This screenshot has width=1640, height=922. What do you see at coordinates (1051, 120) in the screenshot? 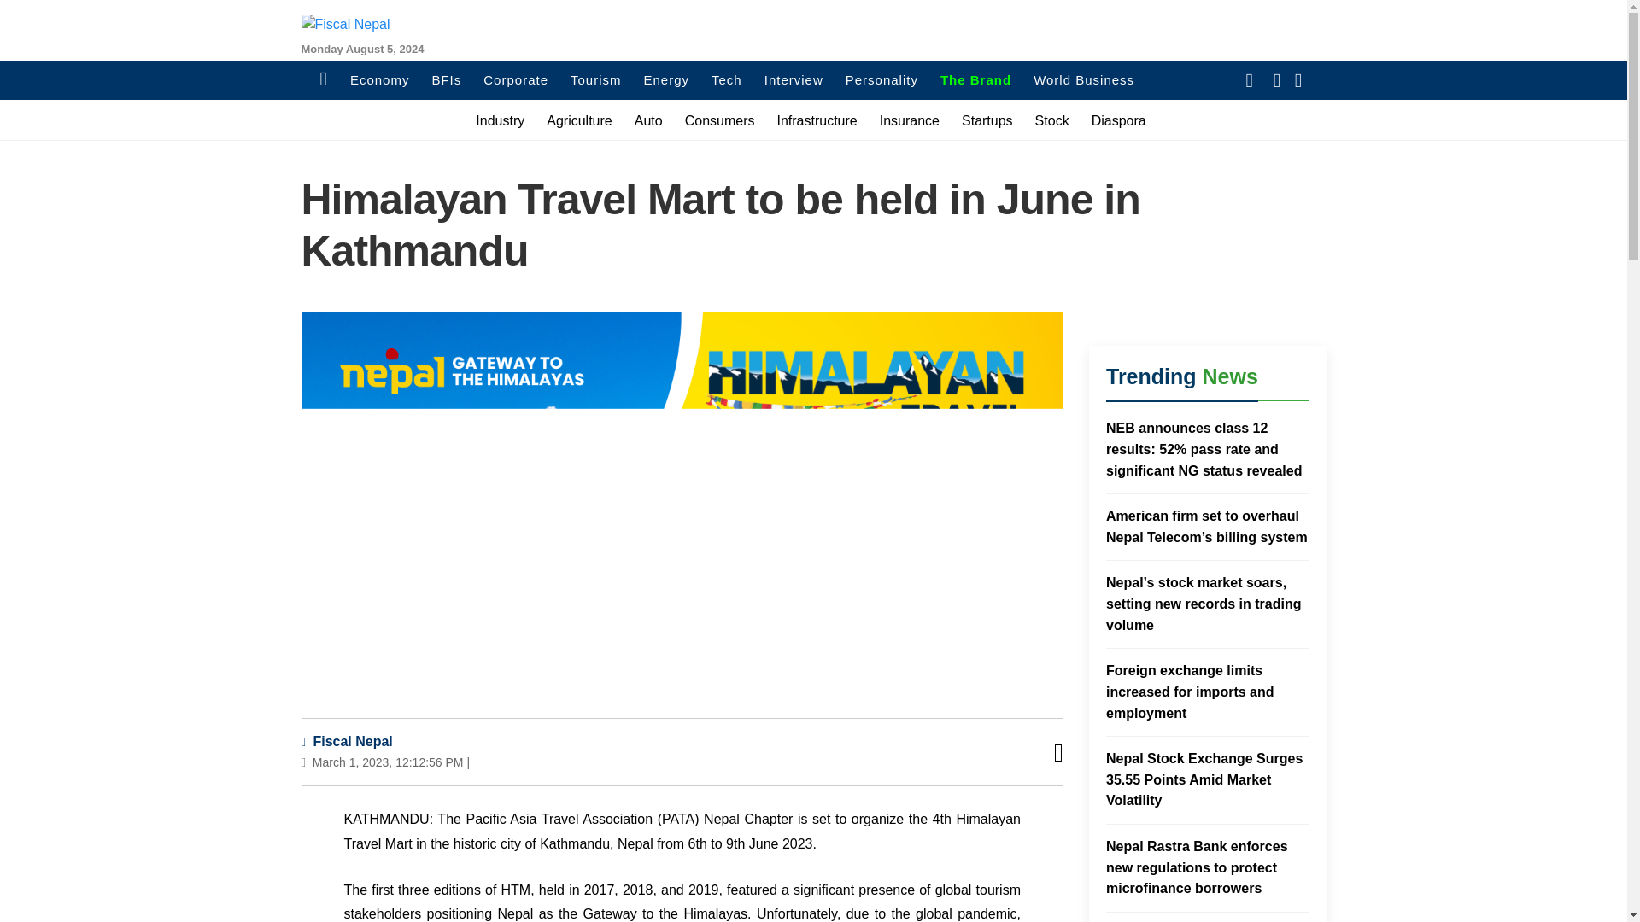
I see `Stock` at bounding box center [1051, 120].